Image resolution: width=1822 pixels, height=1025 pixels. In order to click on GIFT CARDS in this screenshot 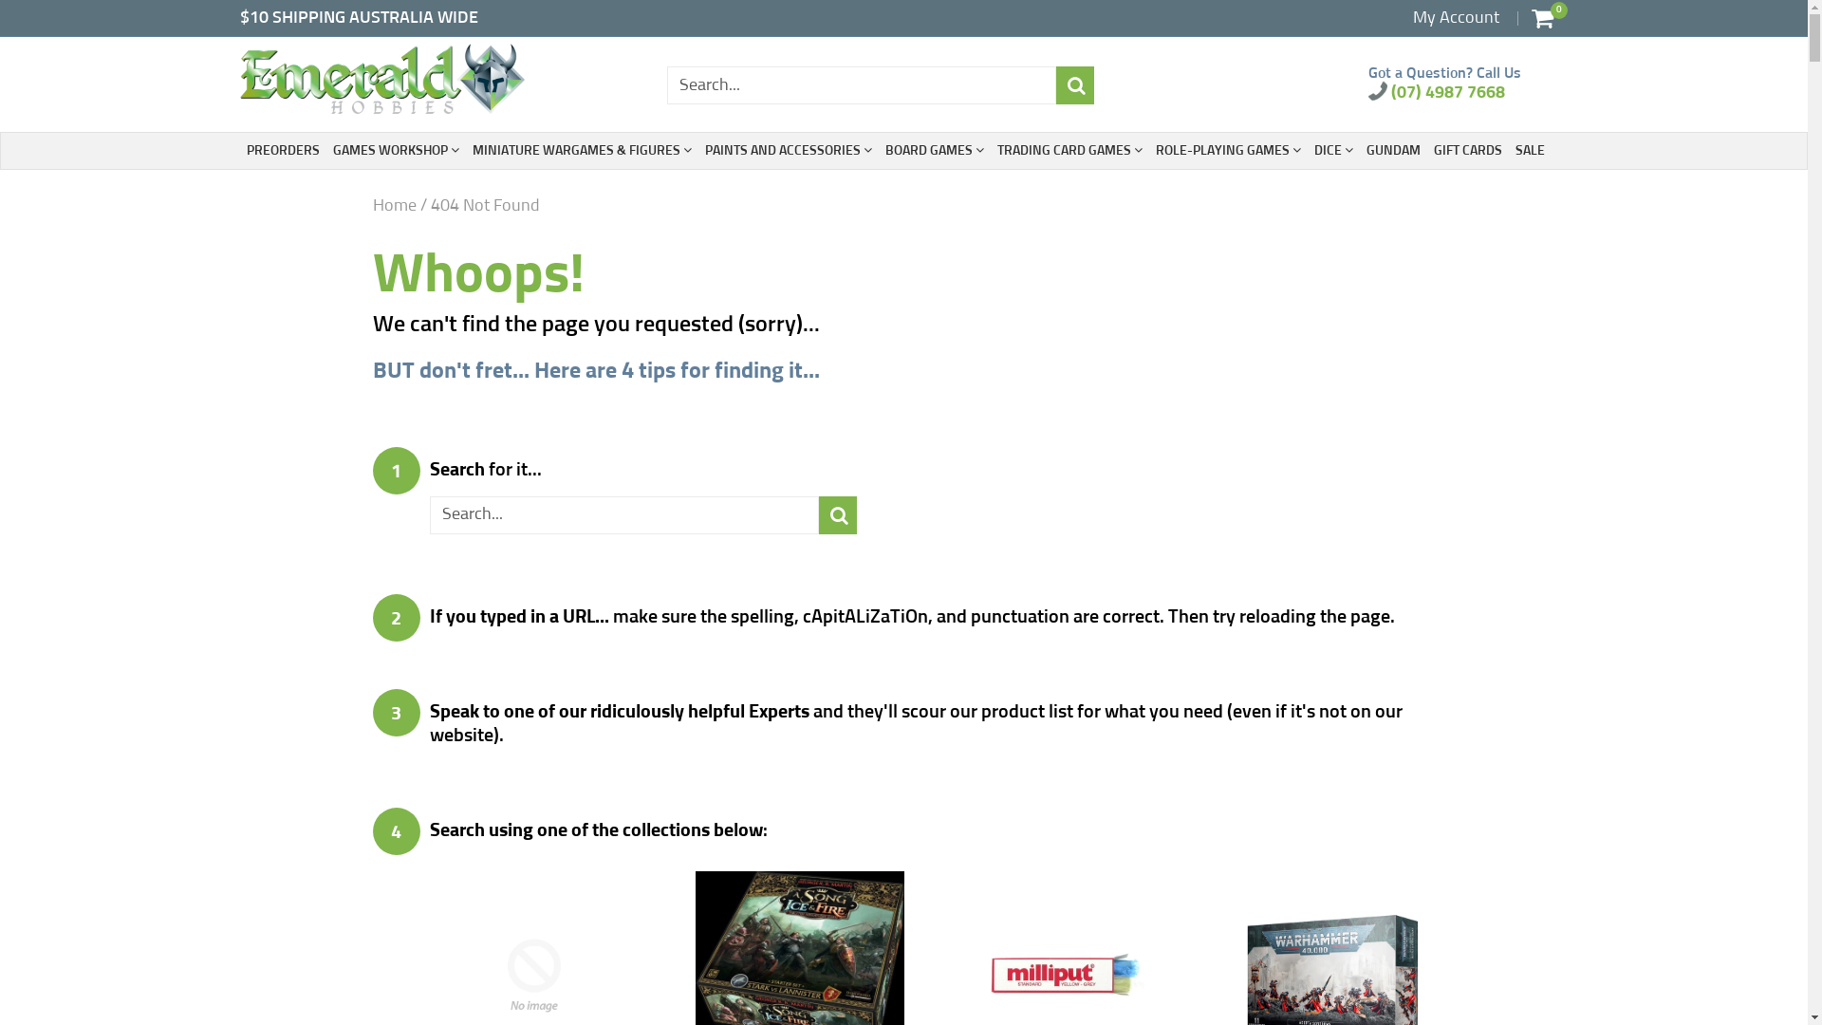, I will do `click(1467, 151)`.